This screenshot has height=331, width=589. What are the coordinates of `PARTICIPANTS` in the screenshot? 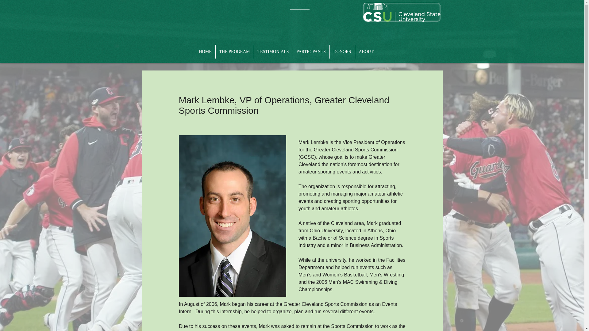 It's located at (311, 51).